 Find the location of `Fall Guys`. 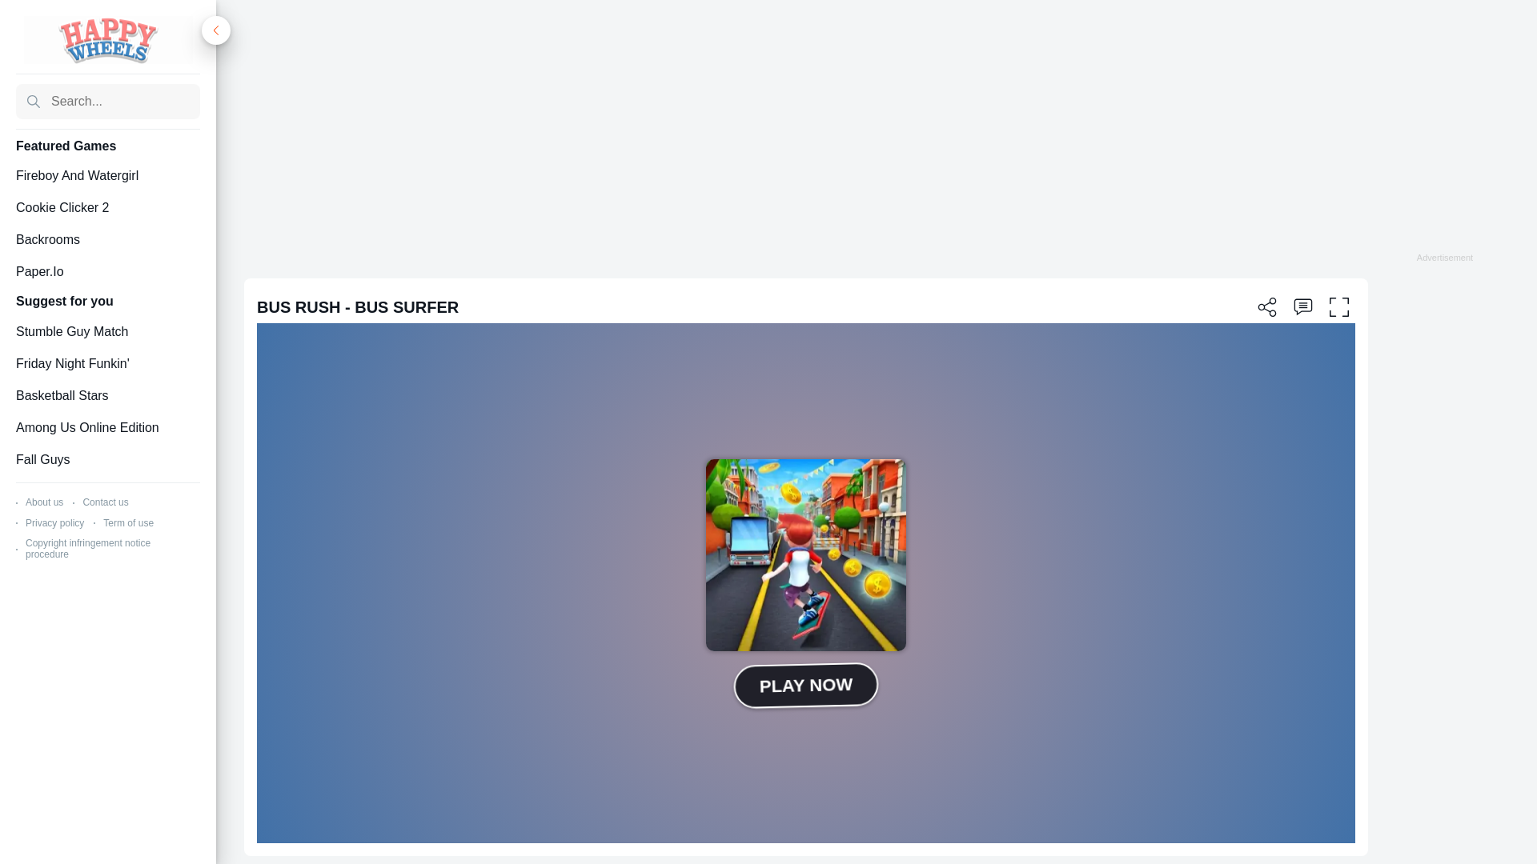

Fall Guys is located at coordinates (107, 459).